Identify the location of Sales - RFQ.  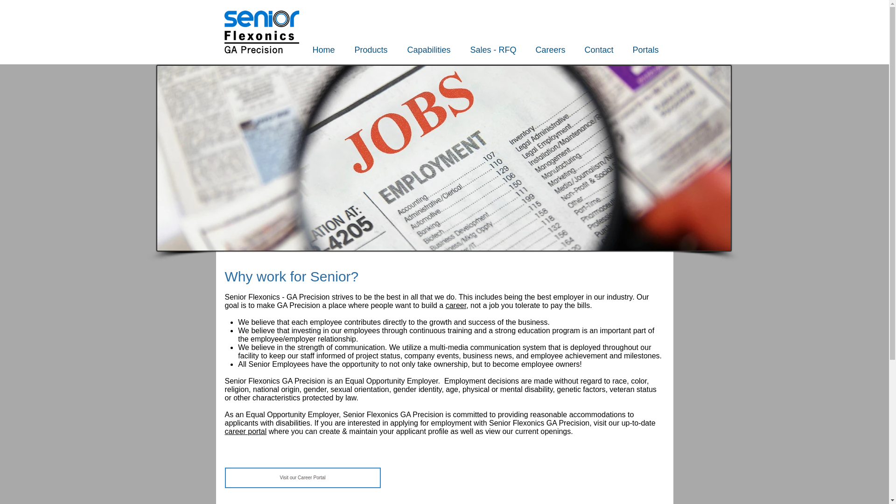
(498, 49).